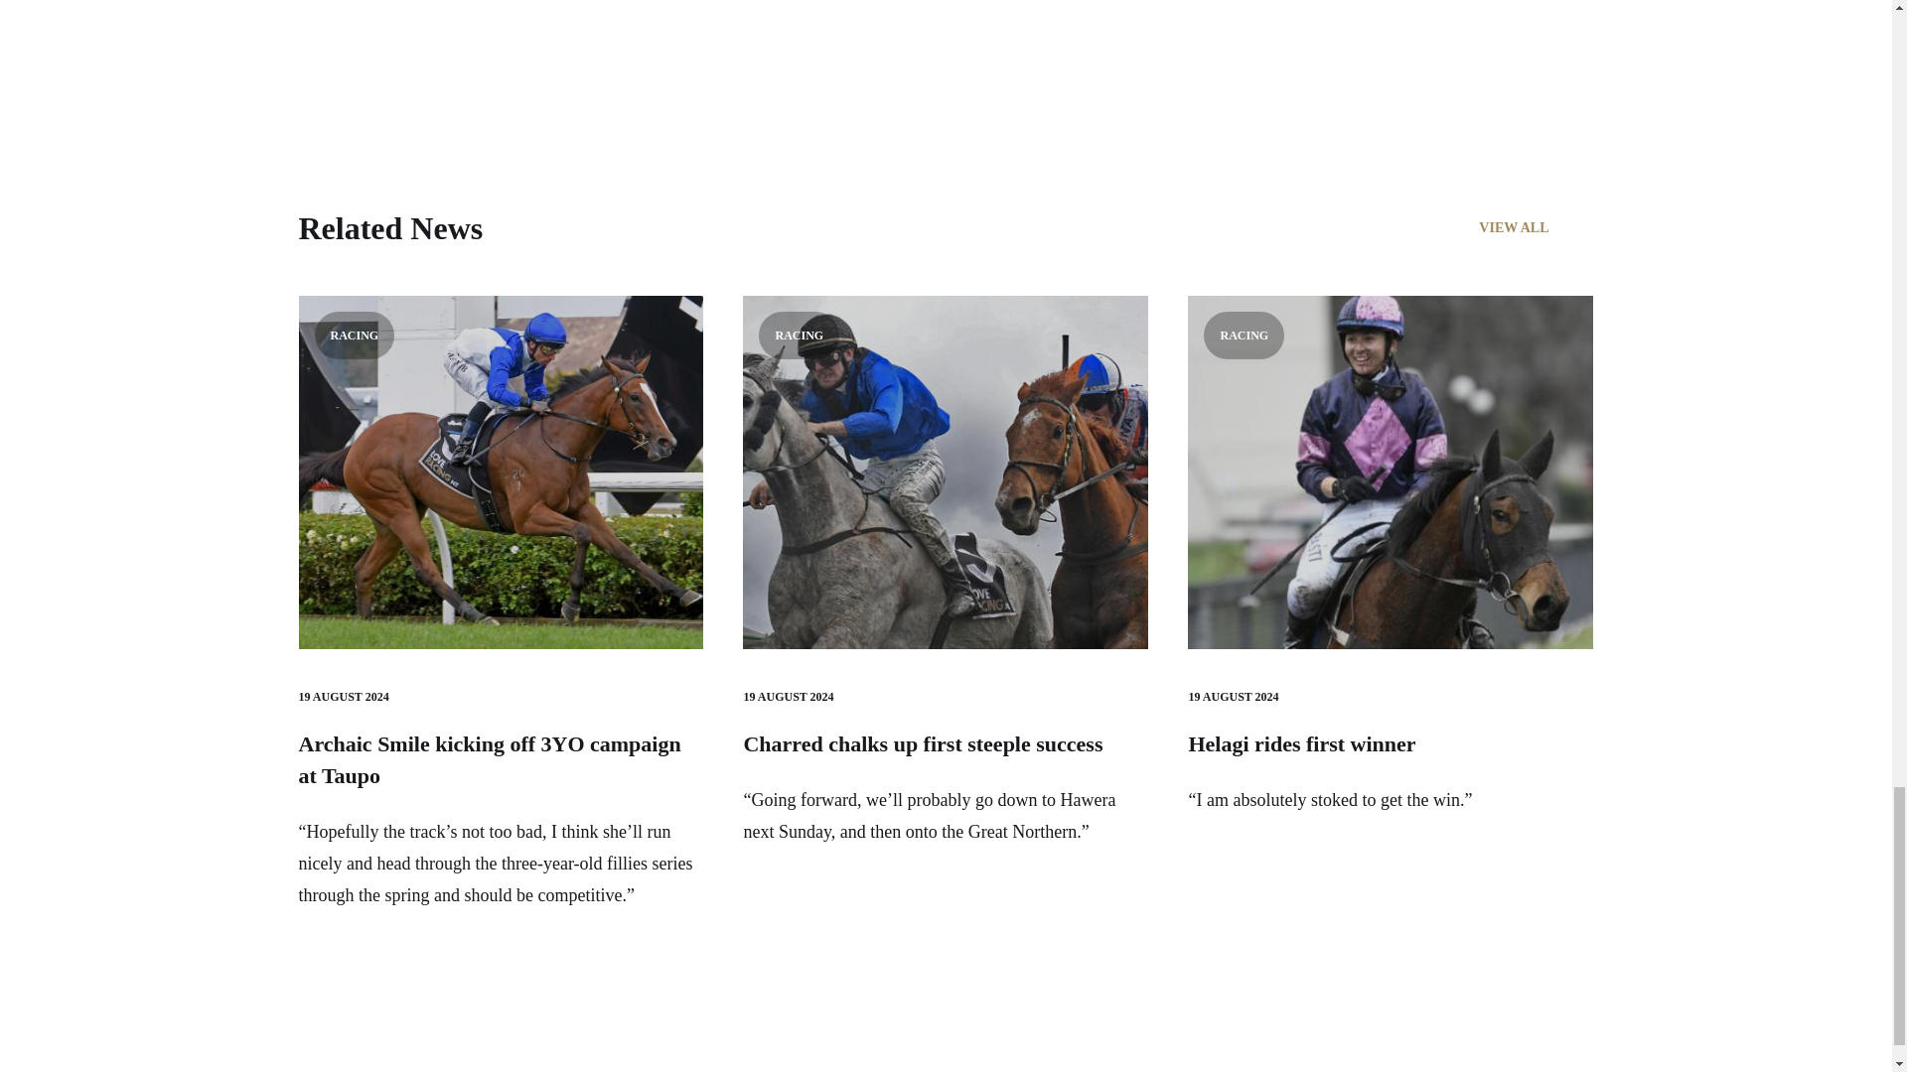 The height and width of the screenshot is (1072, 1907). Describe the element at coordinates (946, 472) in the screenshot. I see `RACING` at that location.